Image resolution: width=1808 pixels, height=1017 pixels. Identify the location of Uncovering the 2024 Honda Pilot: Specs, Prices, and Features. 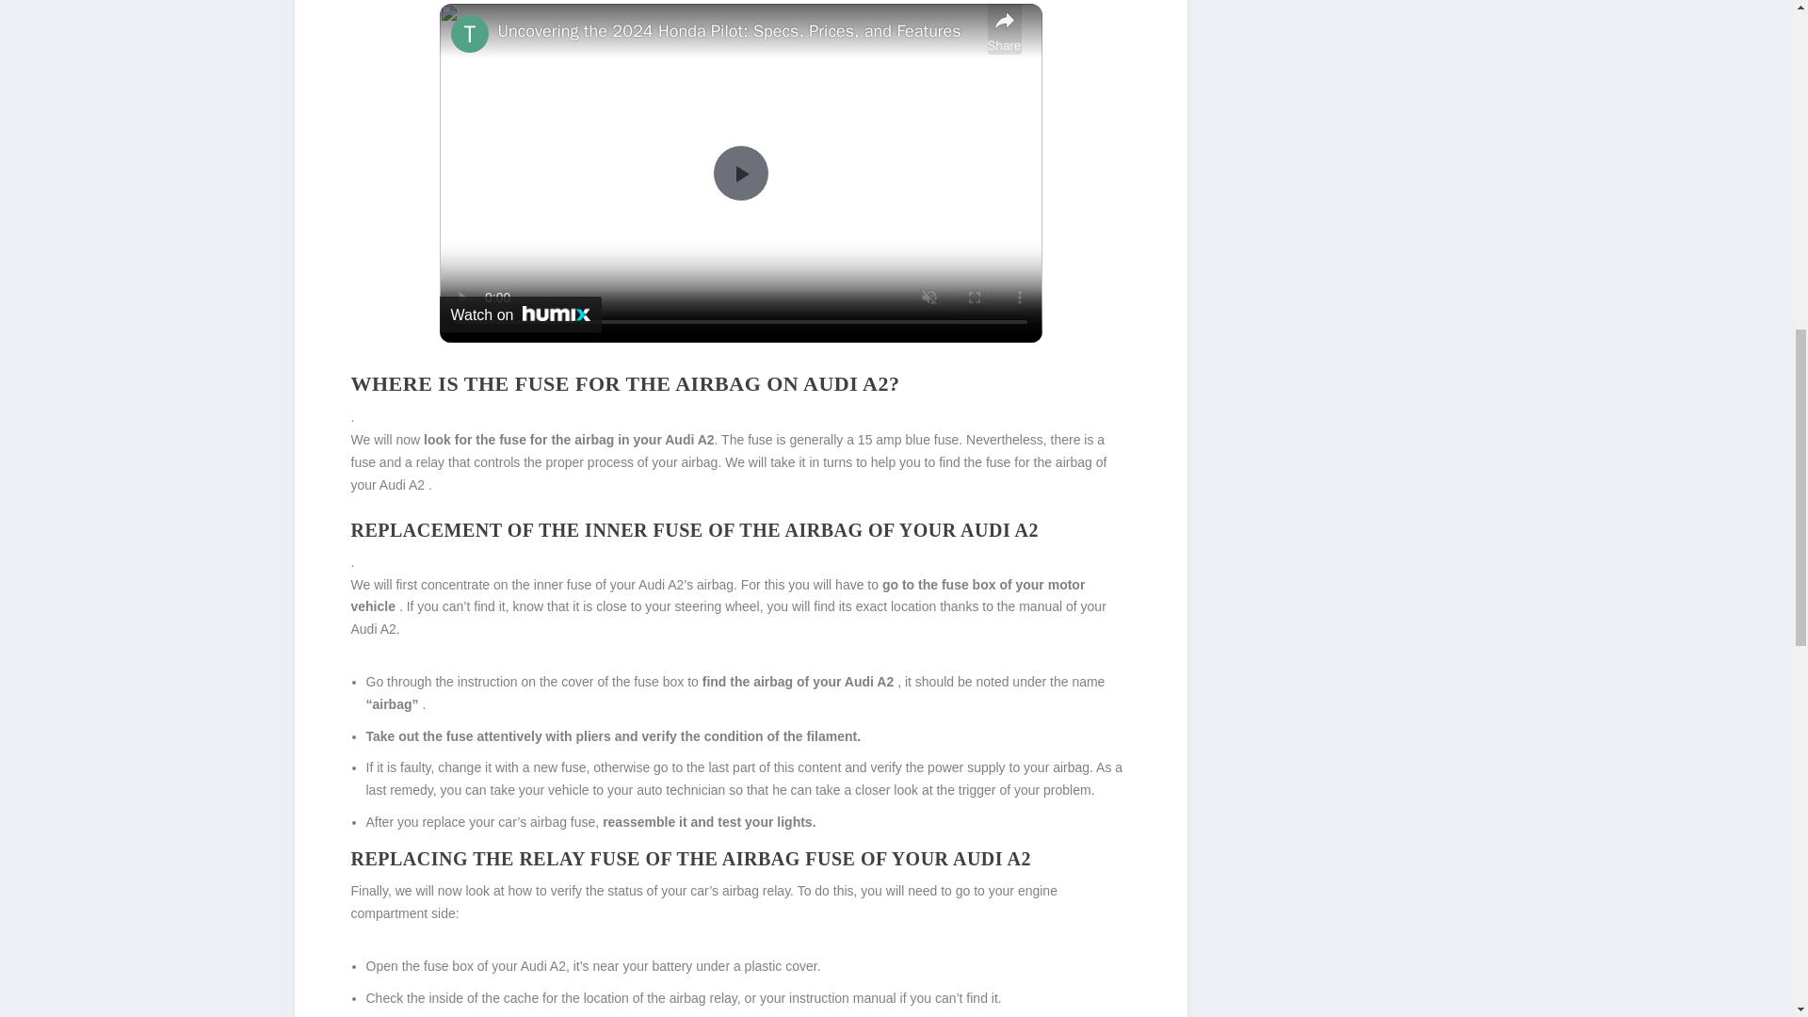
(737, 32).